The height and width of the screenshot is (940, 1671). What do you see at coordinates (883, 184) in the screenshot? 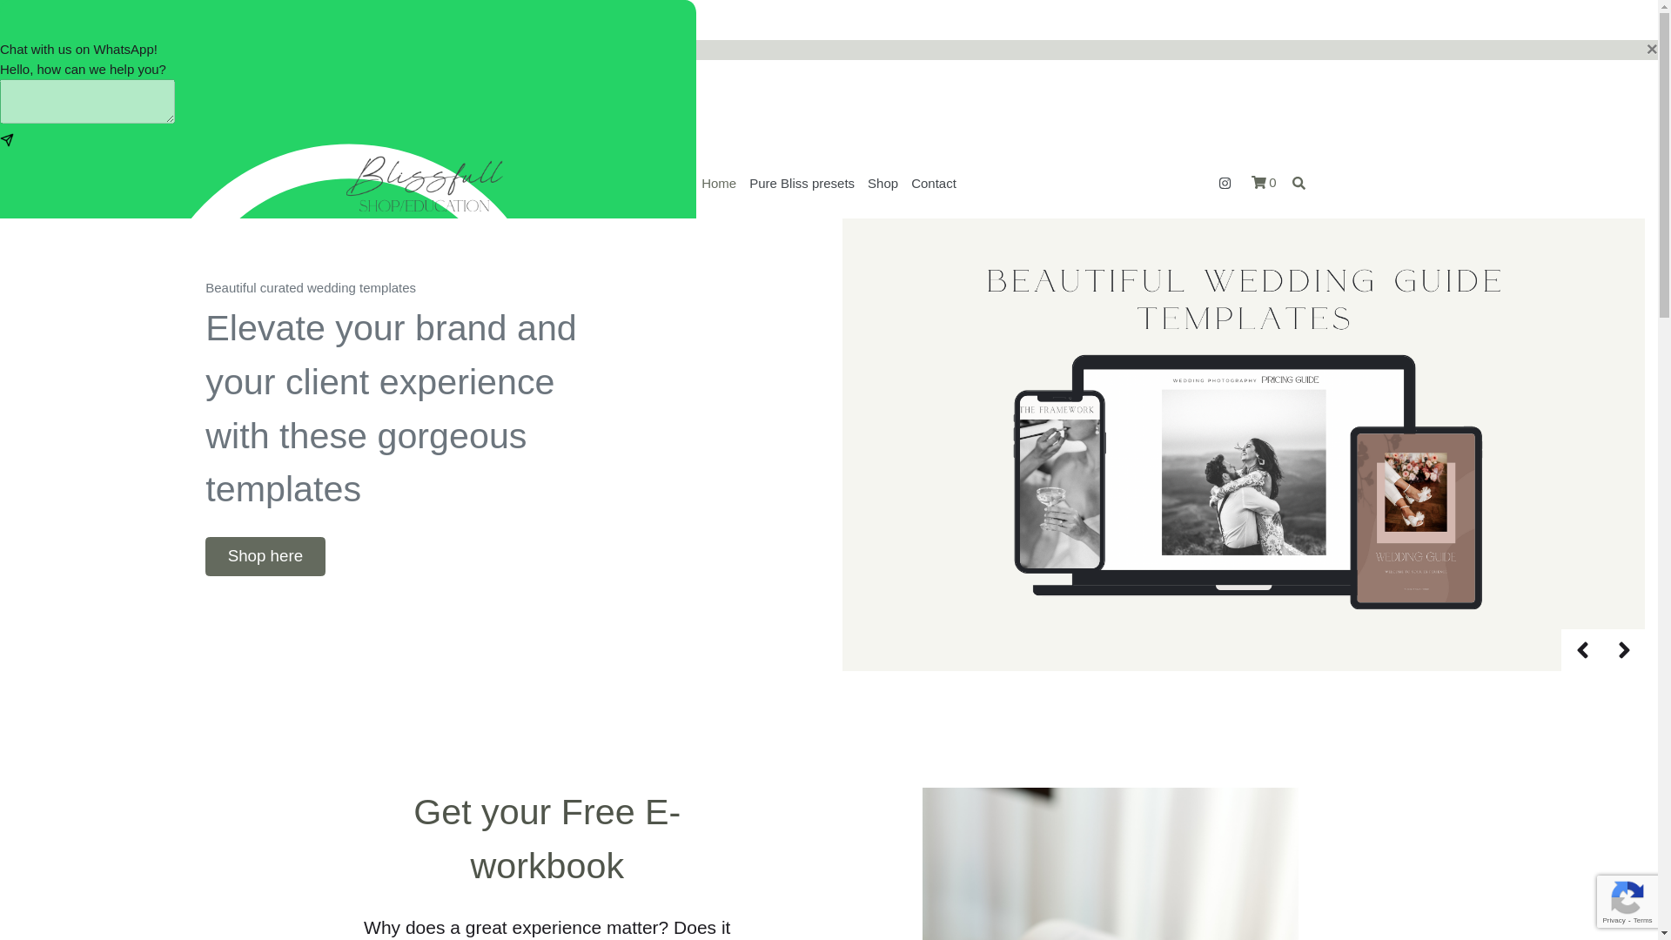
I see `Shop` at bounding box center [883, 184].